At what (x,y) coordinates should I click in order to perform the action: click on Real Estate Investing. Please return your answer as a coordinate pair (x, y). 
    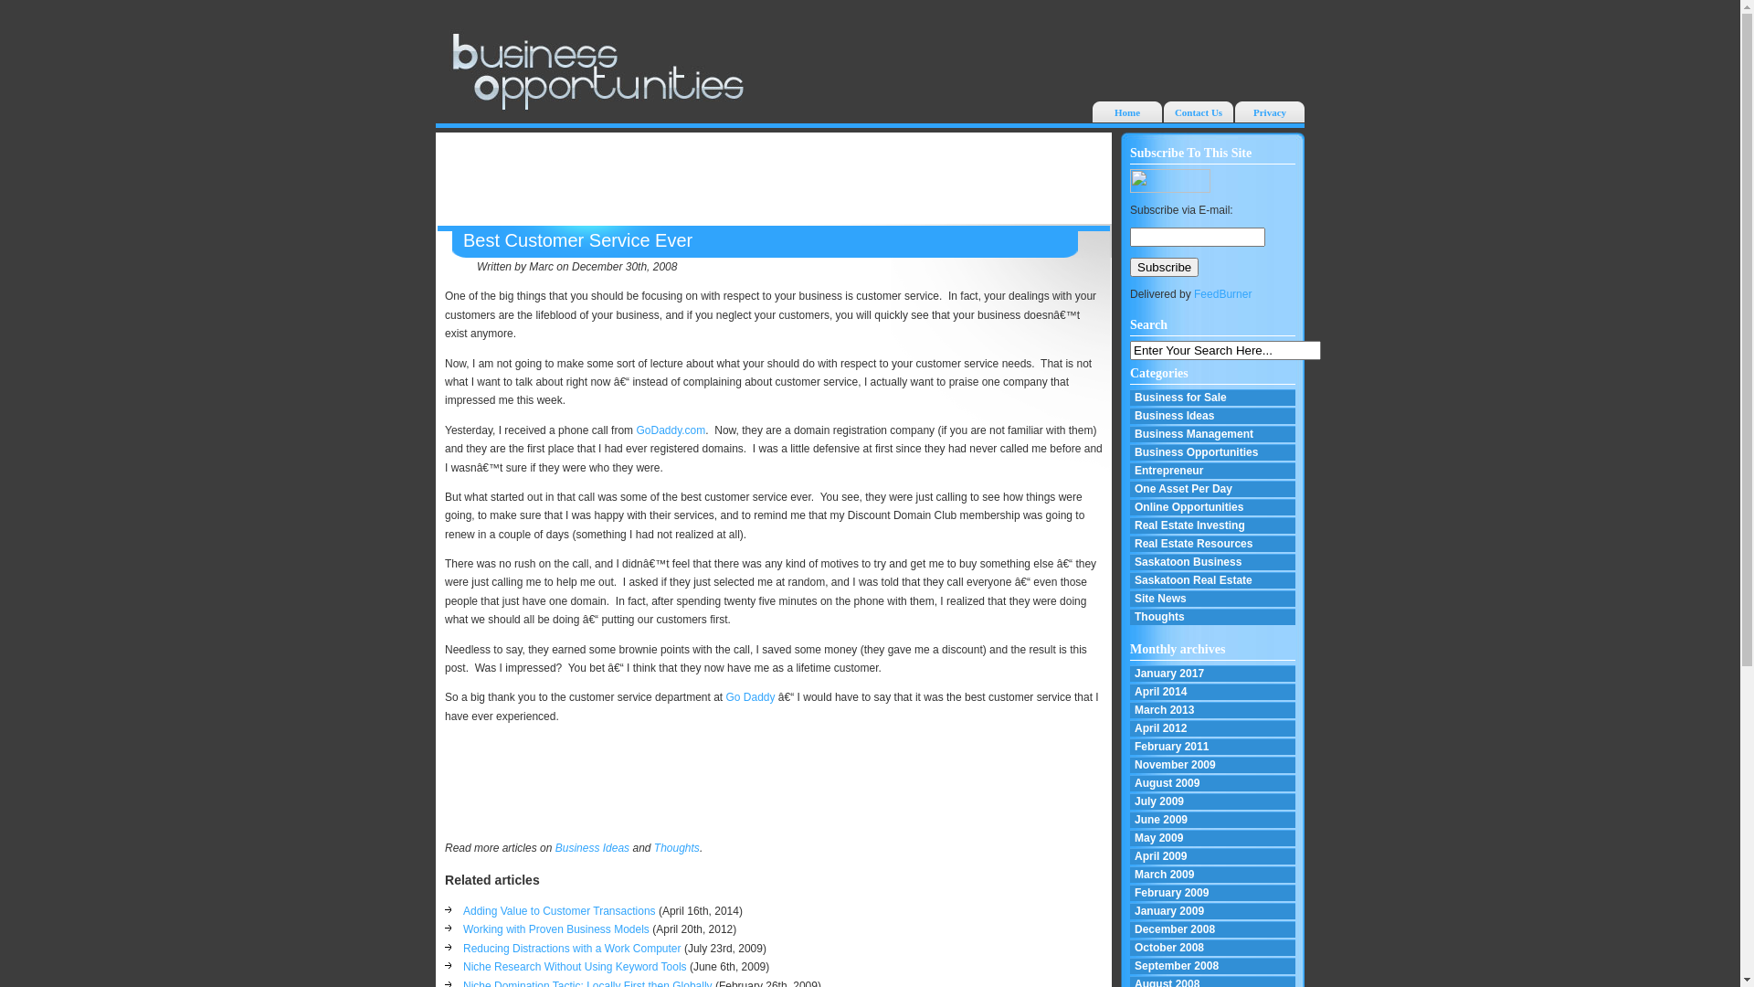
    Looking at the image, I should click on (1213, 526).